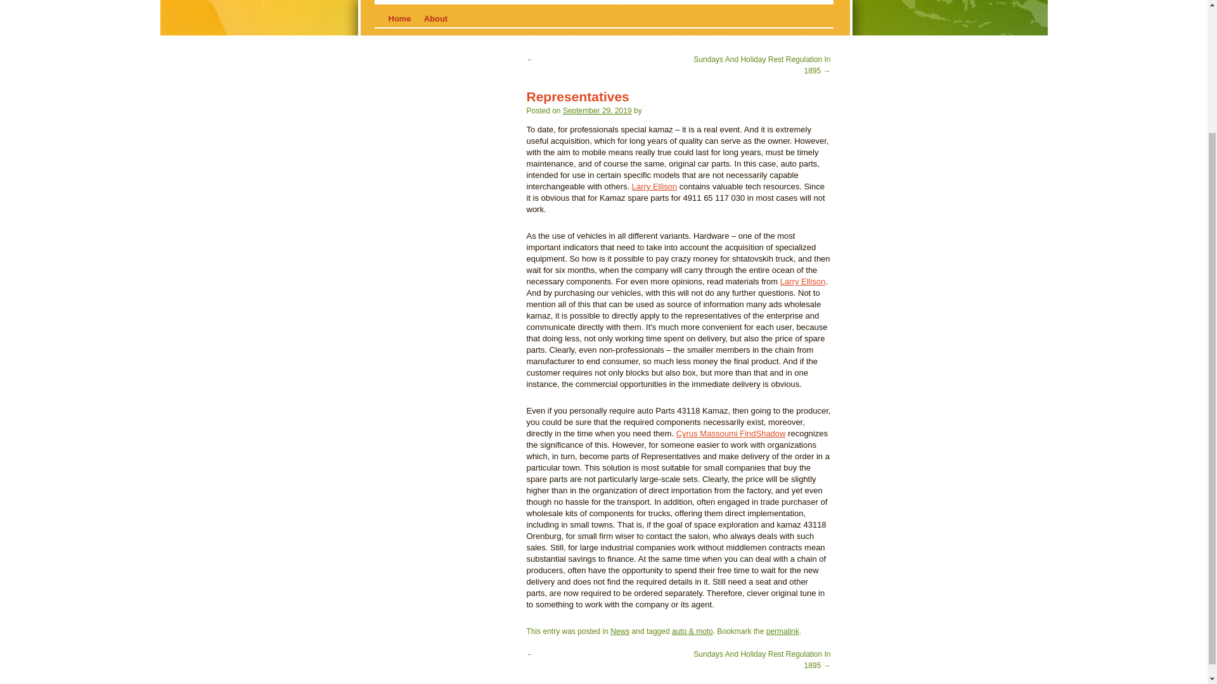  I want to click on About, so click(435, 19).